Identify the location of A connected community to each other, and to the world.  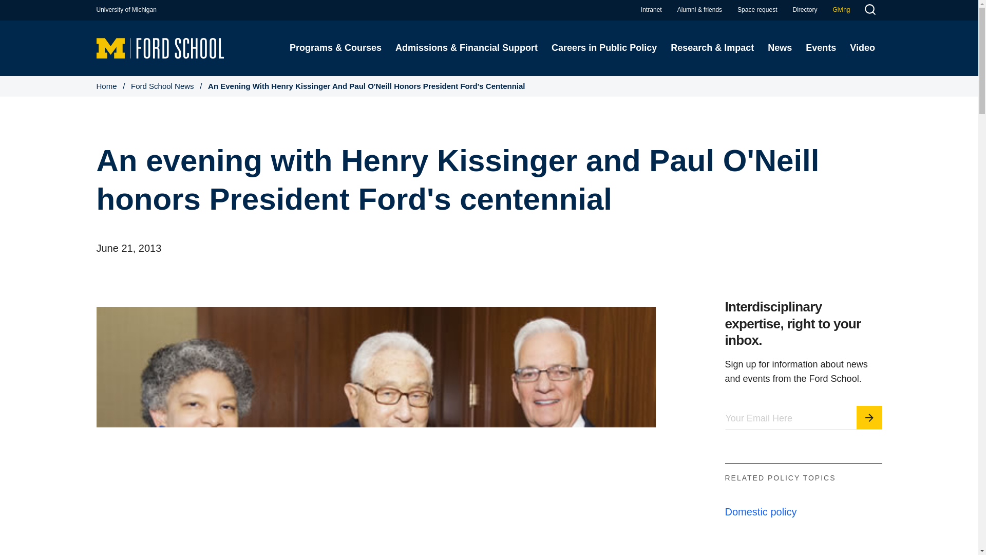
(699, 10).